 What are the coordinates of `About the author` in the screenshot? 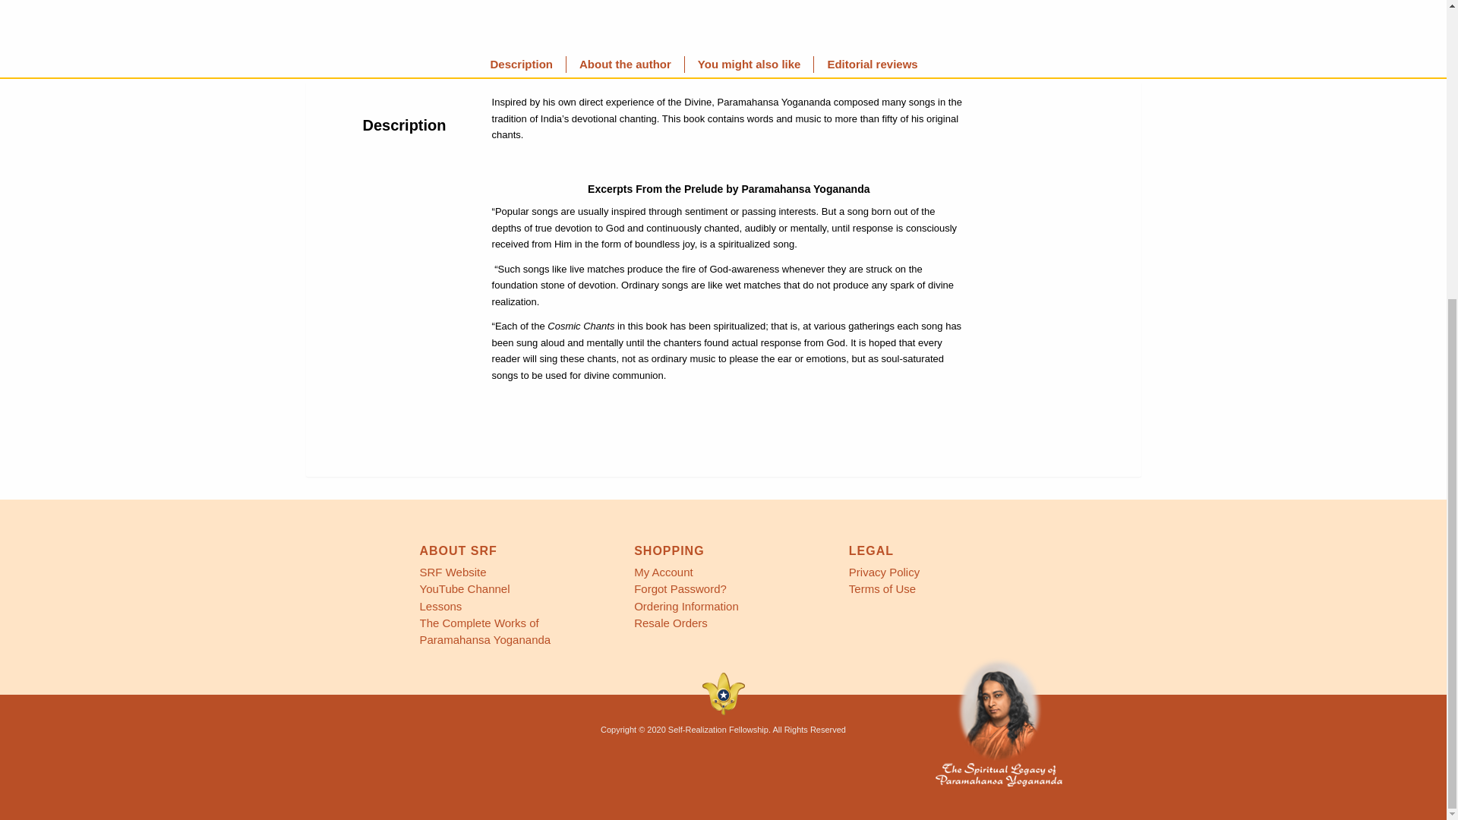 It's located at (625, 64).